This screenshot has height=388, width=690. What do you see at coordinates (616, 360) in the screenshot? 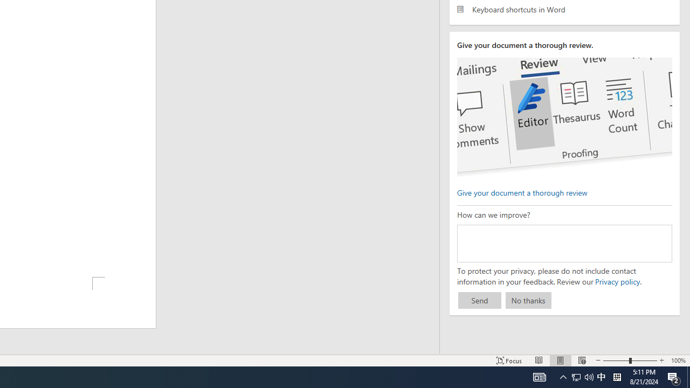
I see `Zoom Out` at bounding box center [616, 360].